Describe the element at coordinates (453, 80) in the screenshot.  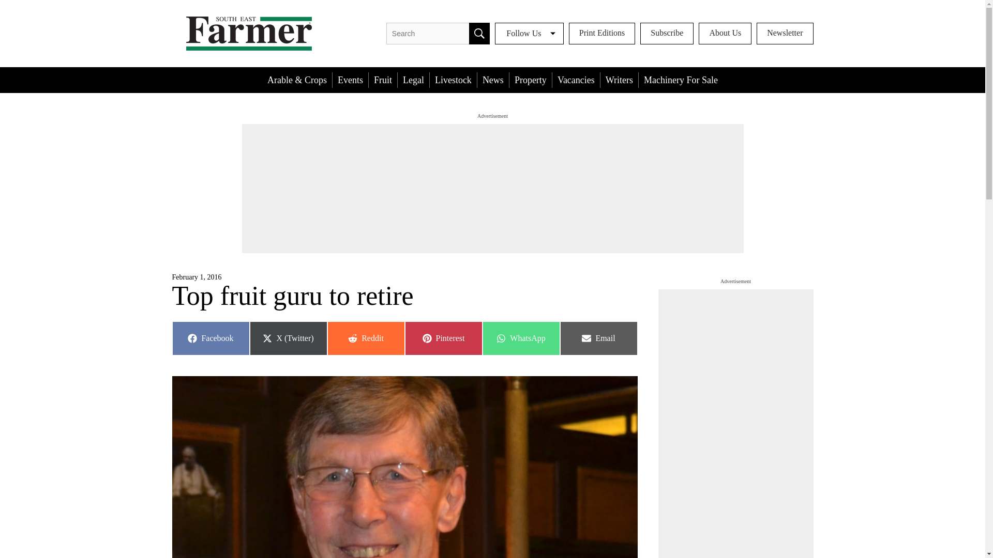
I see `Events` at that location.